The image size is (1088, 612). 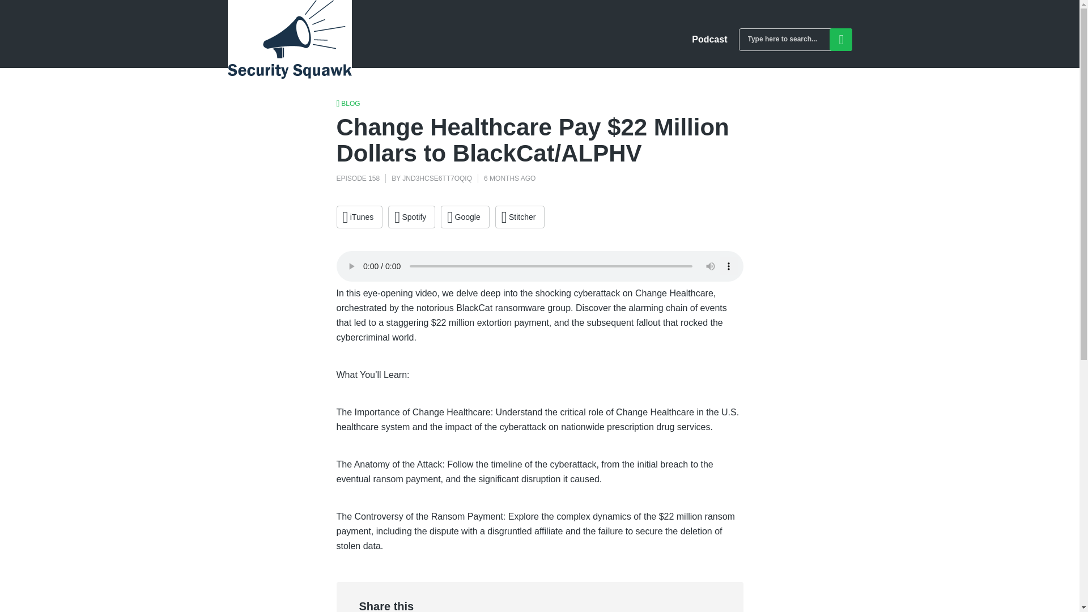 What do you see at coordinates (348, 103) in the screenshot?
I see `BLOG` at bounding box center [348, 103].